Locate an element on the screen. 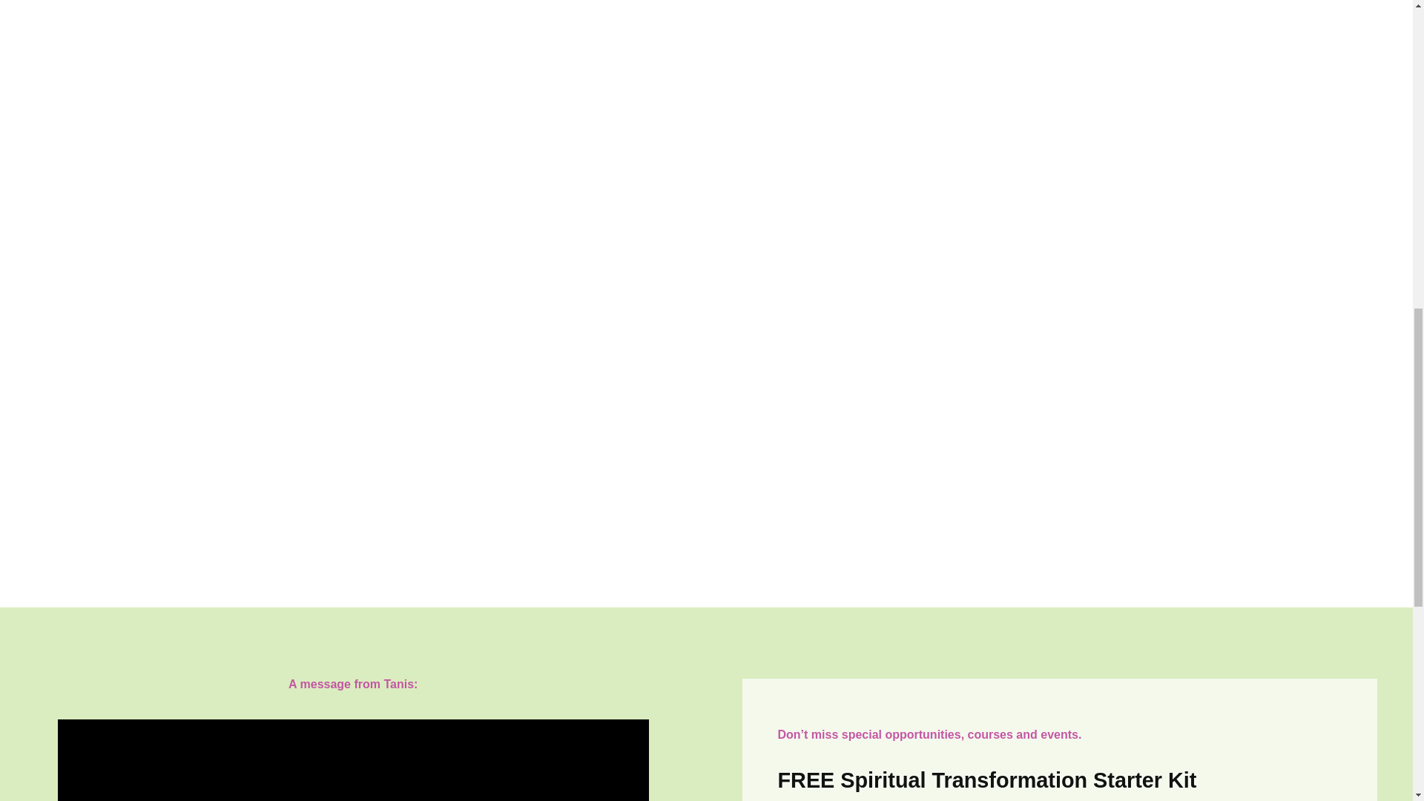 This screenshot has height=801, width=1424. vimeo Video Player is located at coordinates (353, 759).